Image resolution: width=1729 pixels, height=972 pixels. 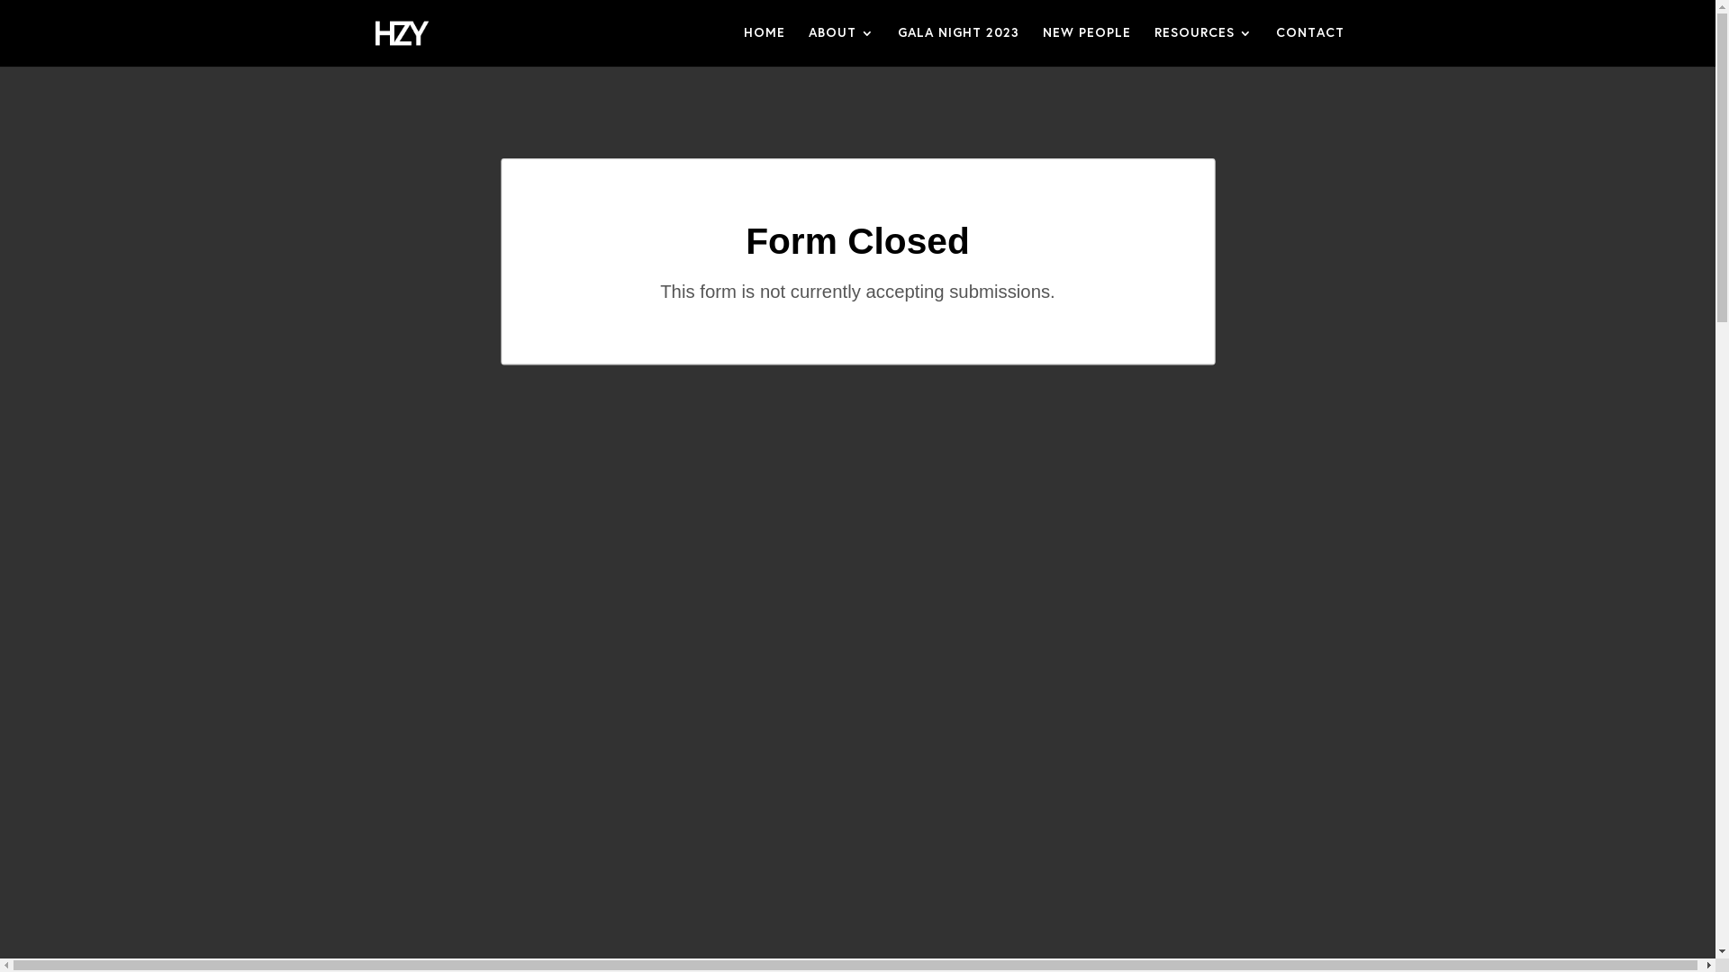 What do you see at coordinates (1309, 47) in the screenshot?
I see `CONTACT` at bounding box center [1309, 47].